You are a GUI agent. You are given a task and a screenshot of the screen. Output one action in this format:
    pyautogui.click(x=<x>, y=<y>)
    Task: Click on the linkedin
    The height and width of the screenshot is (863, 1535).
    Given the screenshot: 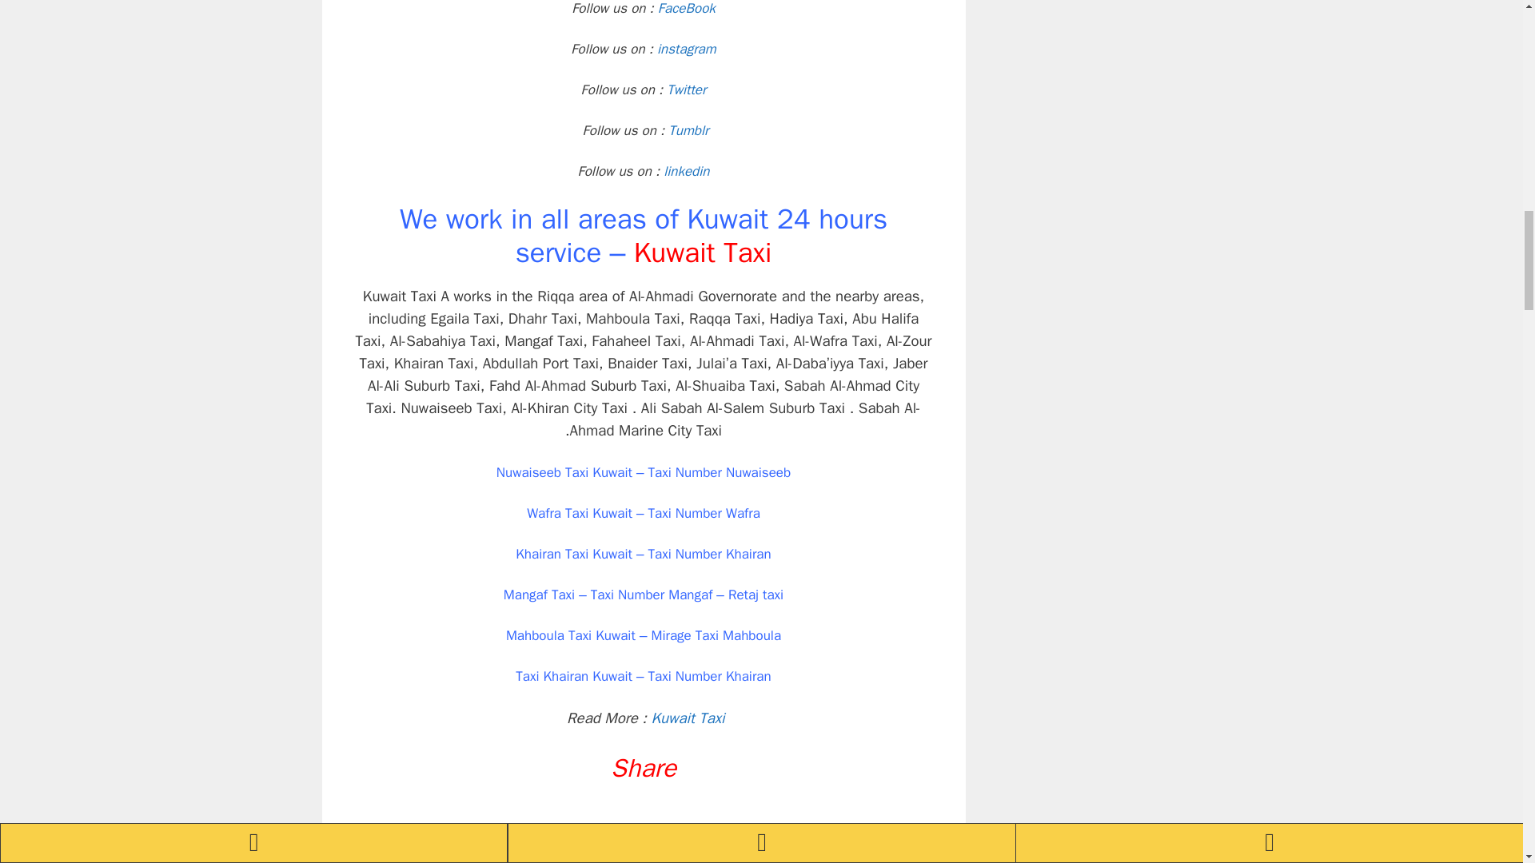 What is the action you would take?
    pyautogui.click(x=686, y=171)
    